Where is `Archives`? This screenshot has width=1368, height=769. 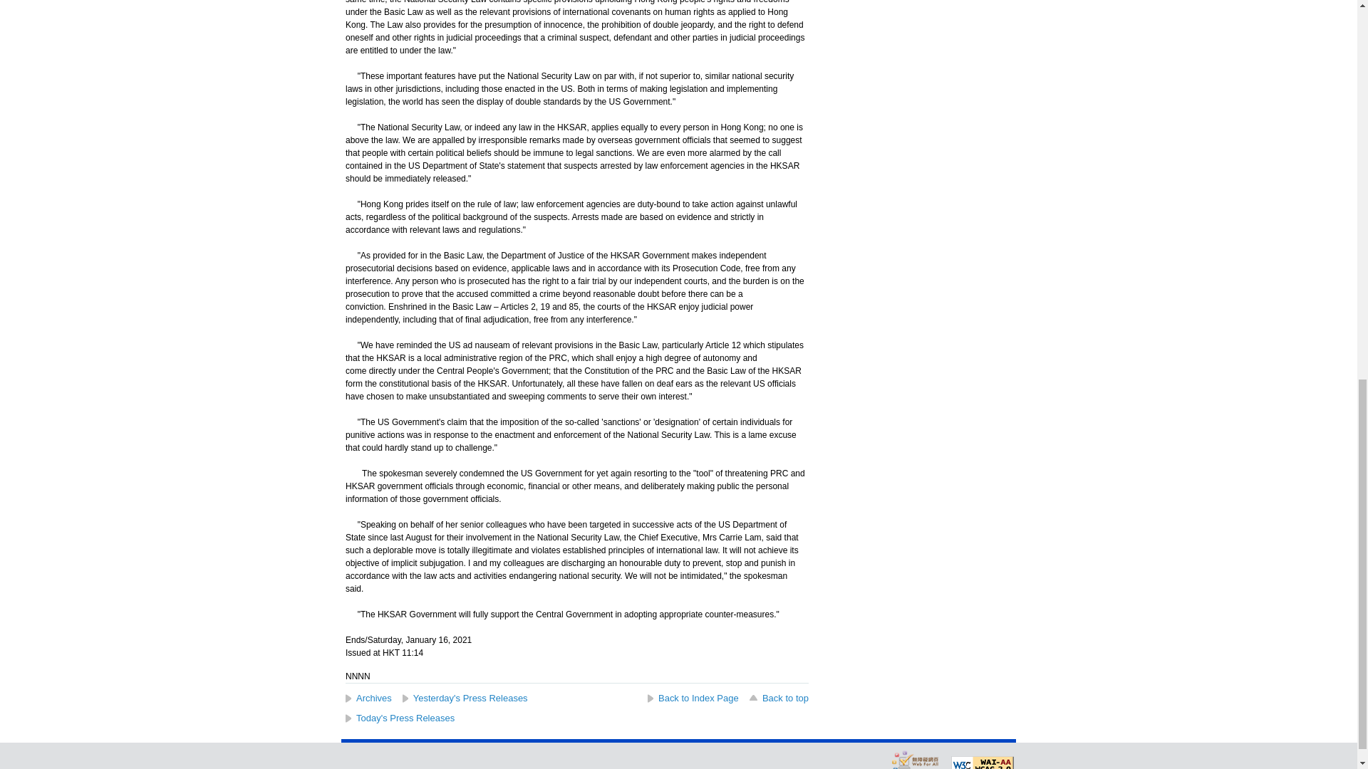 Archives is located at coordinates (368, 698).